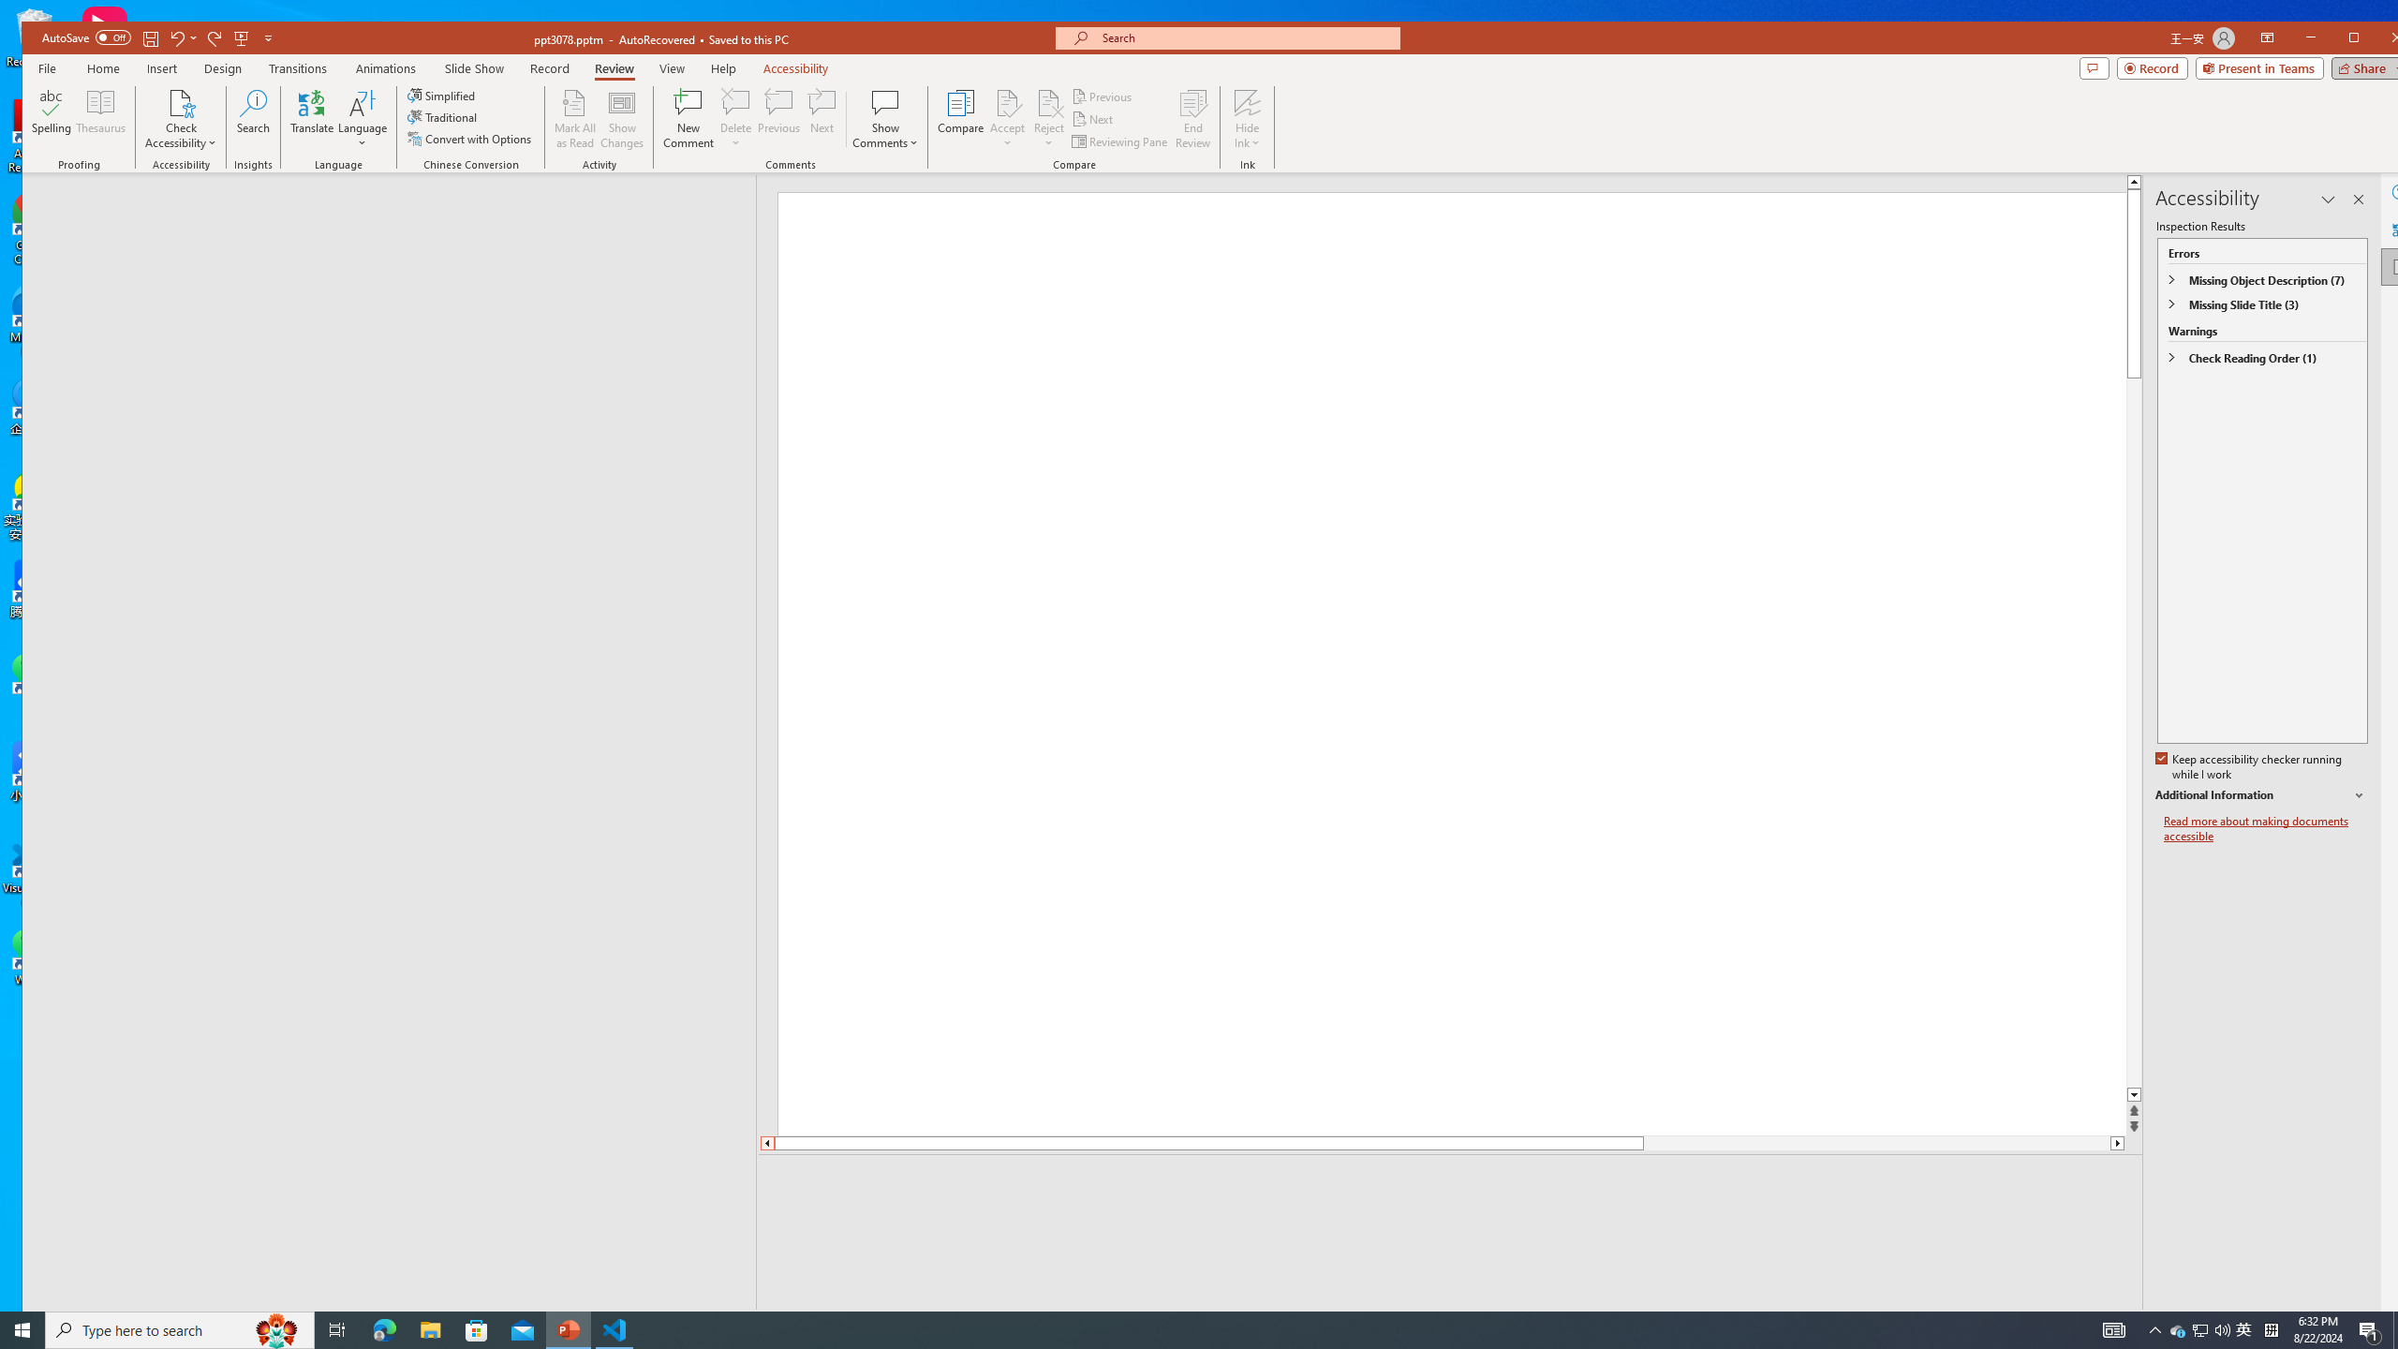 The width and height of the screenshot is (2398, 1349). I want to click on Menu On, so click(2035, 1323).